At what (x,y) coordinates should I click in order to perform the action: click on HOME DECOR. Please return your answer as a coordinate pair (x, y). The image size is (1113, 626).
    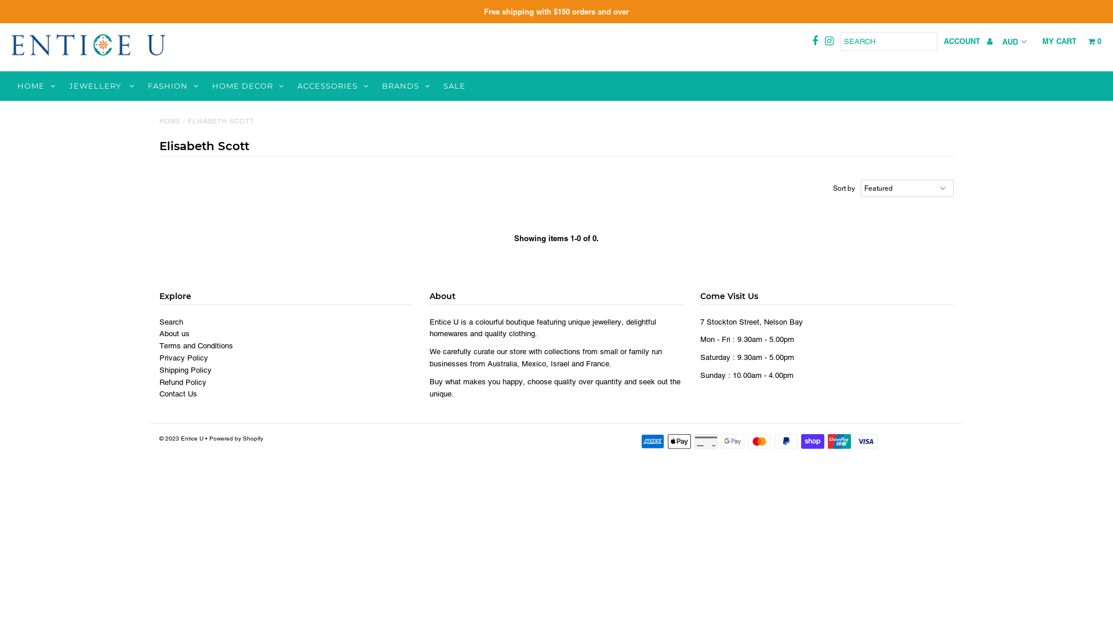
    Looking at the image, I should click on (248, 86).